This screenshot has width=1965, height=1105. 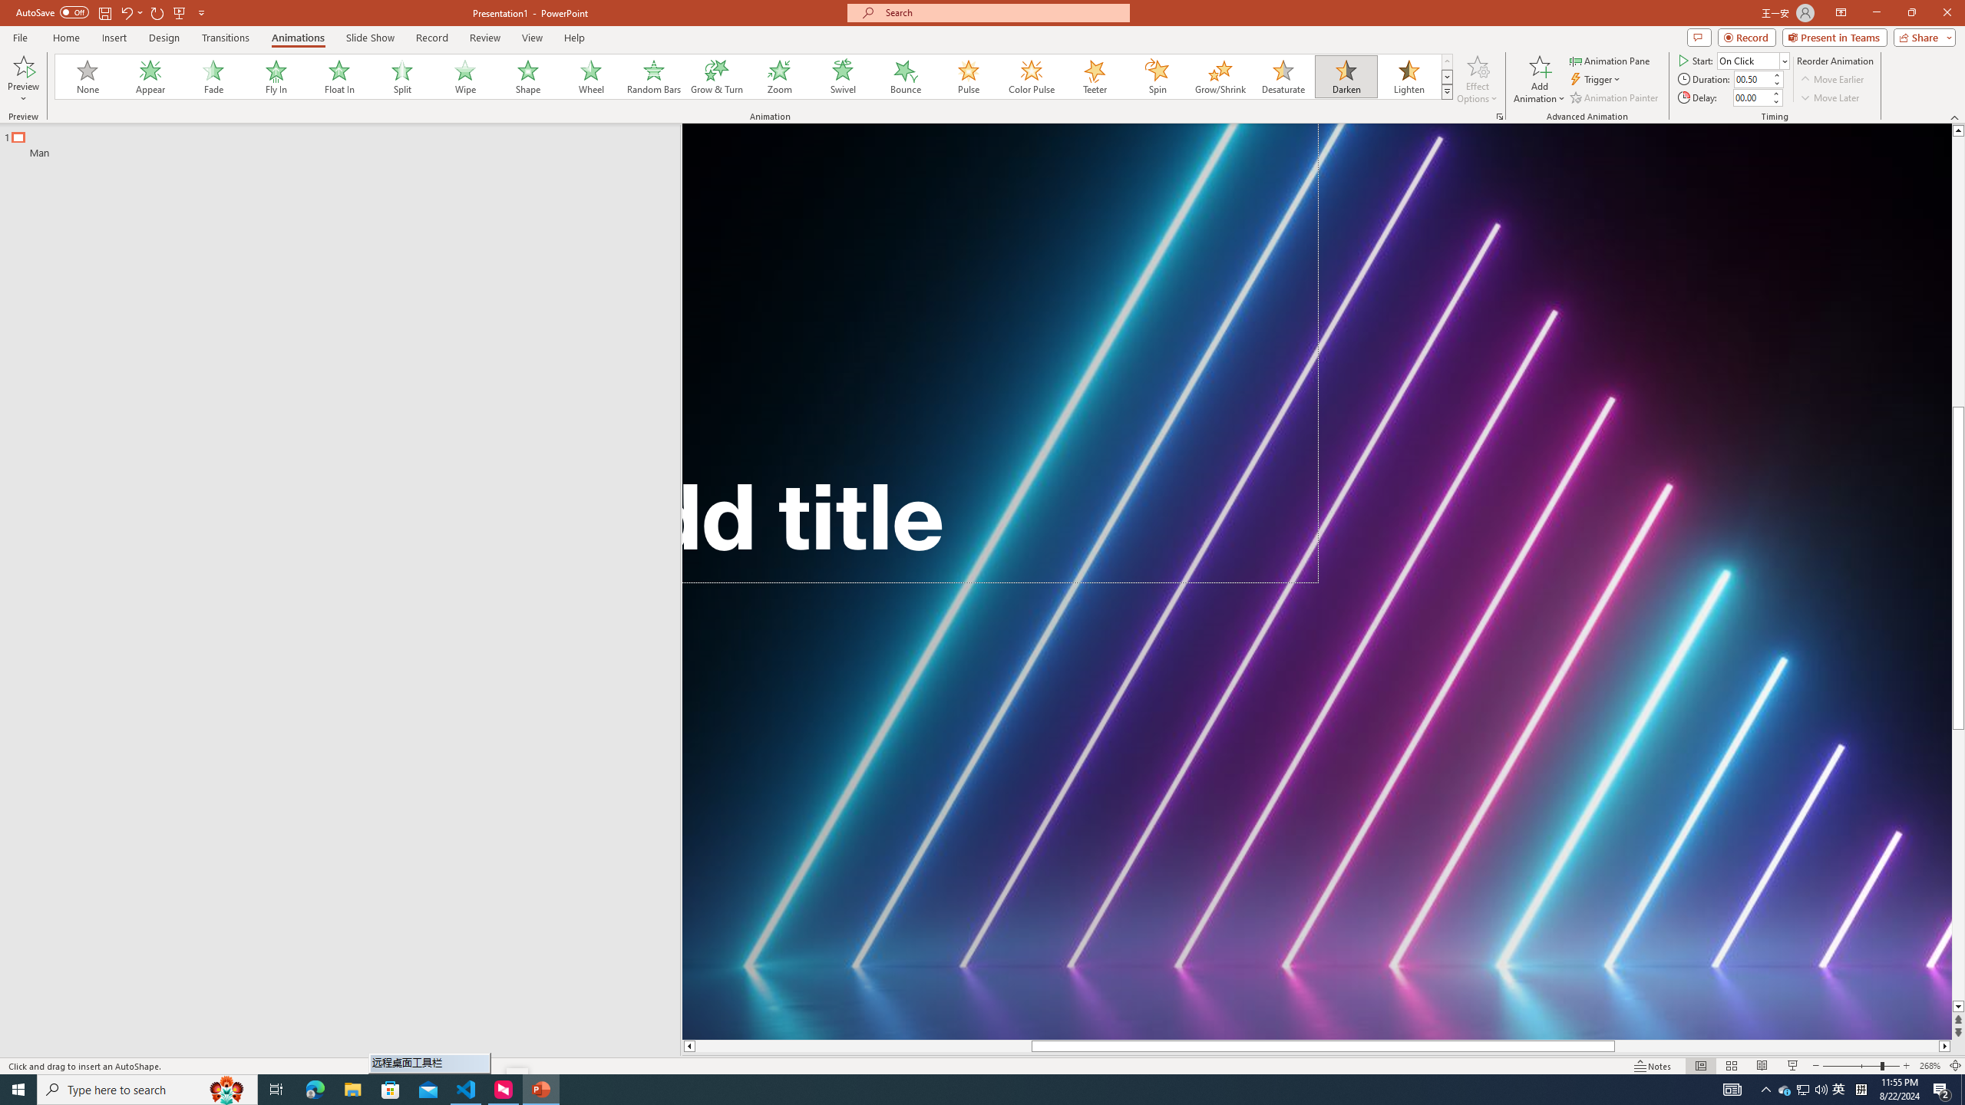 I want to click on Effect Options, so click(x=1477, y=79).